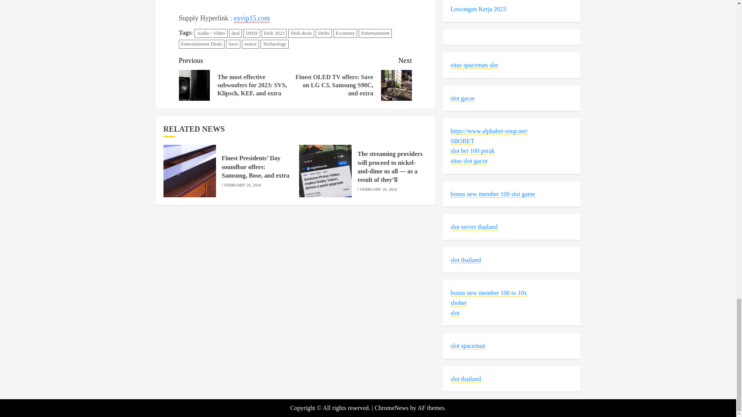 The width and height of the screenshot is (742, 417). What do you see at coordinates (378, 189) in the screenshot?
I see `FEBRUARY 18, 2024` at bounding box center [378, 189].